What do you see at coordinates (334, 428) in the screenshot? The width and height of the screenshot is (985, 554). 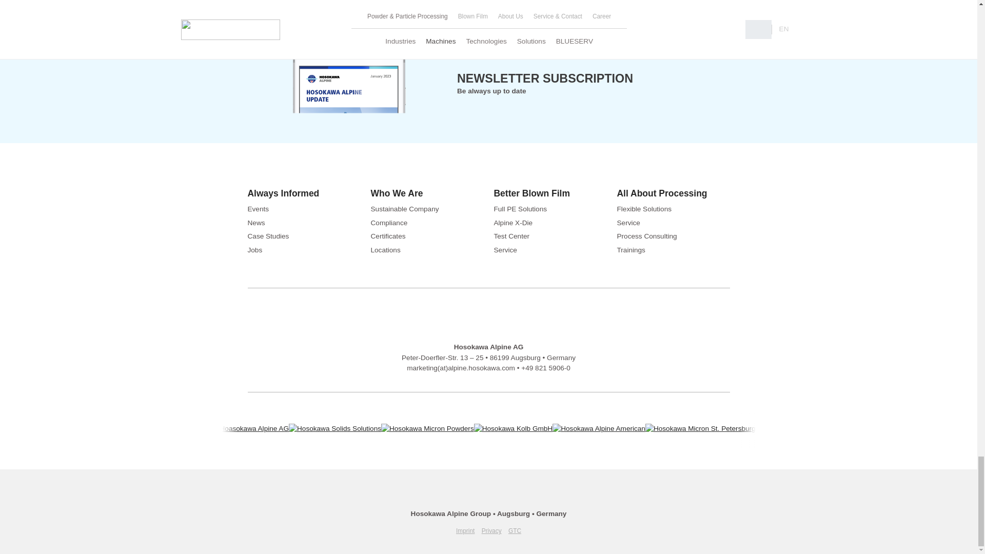 I see `Hosokawa Solids Solutions` at bounding box center [334, 428].